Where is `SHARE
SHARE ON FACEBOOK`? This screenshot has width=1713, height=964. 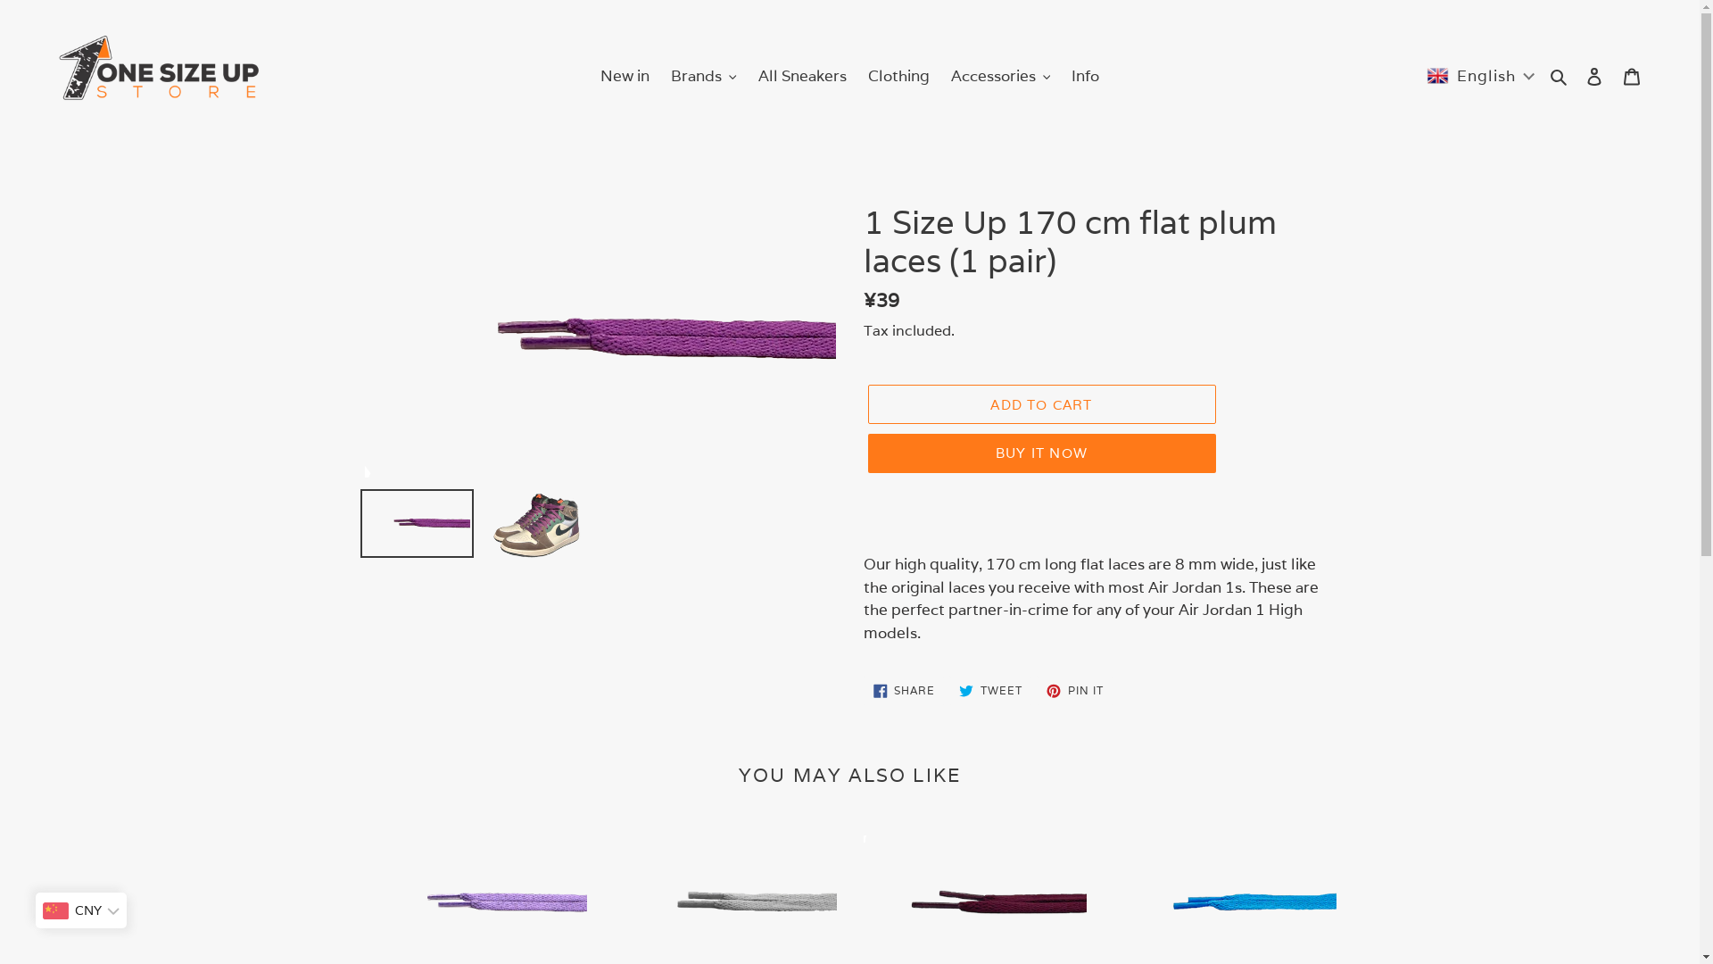 SHARE
SHARE ON FACEBOOK is located at coordinates (905, 691).